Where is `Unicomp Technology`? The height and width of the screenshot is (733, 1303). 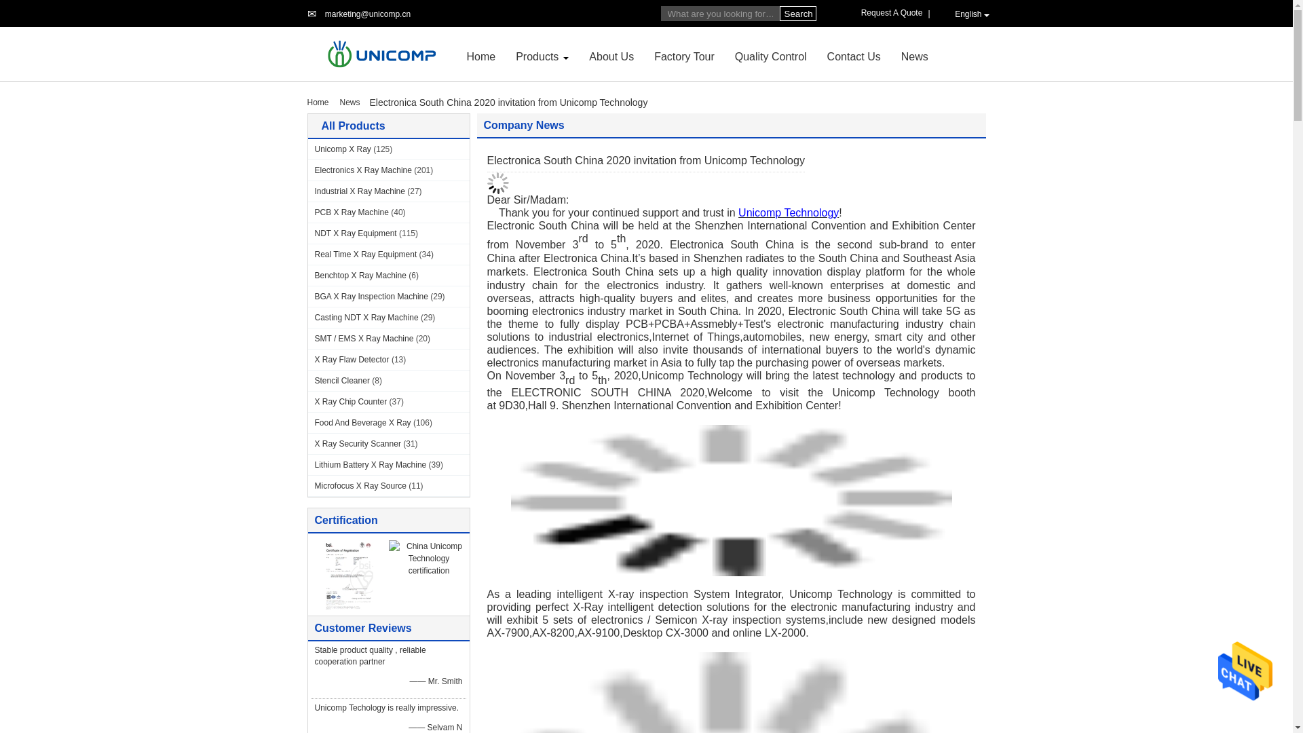 Unicomp Technology is located at coordinates (367, 14).